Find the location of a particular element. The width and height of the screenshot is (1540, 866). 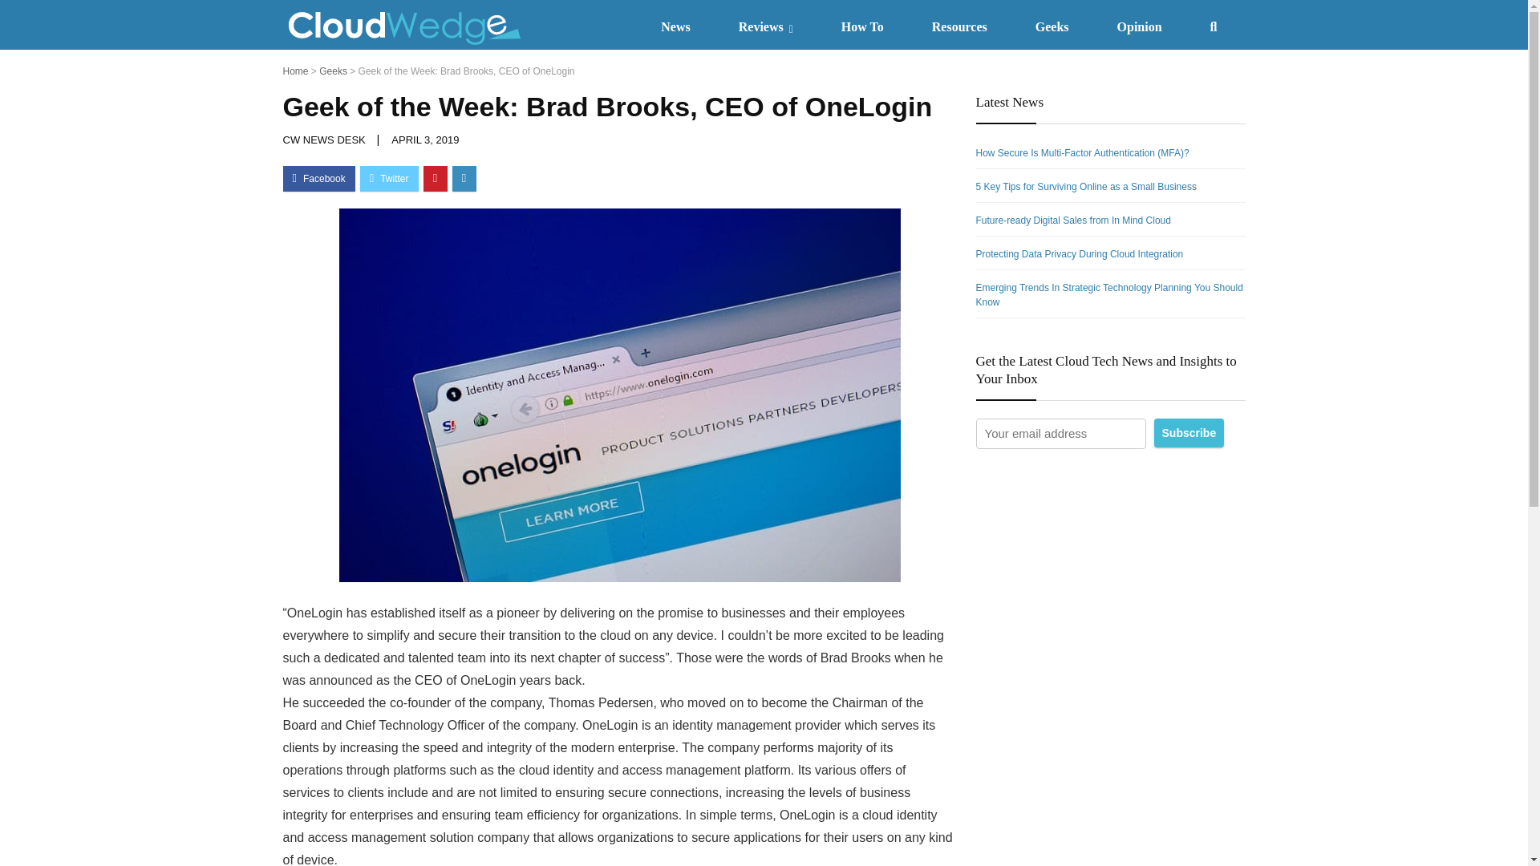

Home is located at coordinates (295, 71).